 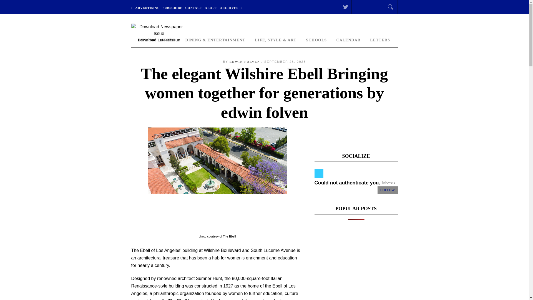 I want to click on Posts by Edwin Folven, so click(x=245, y=62).